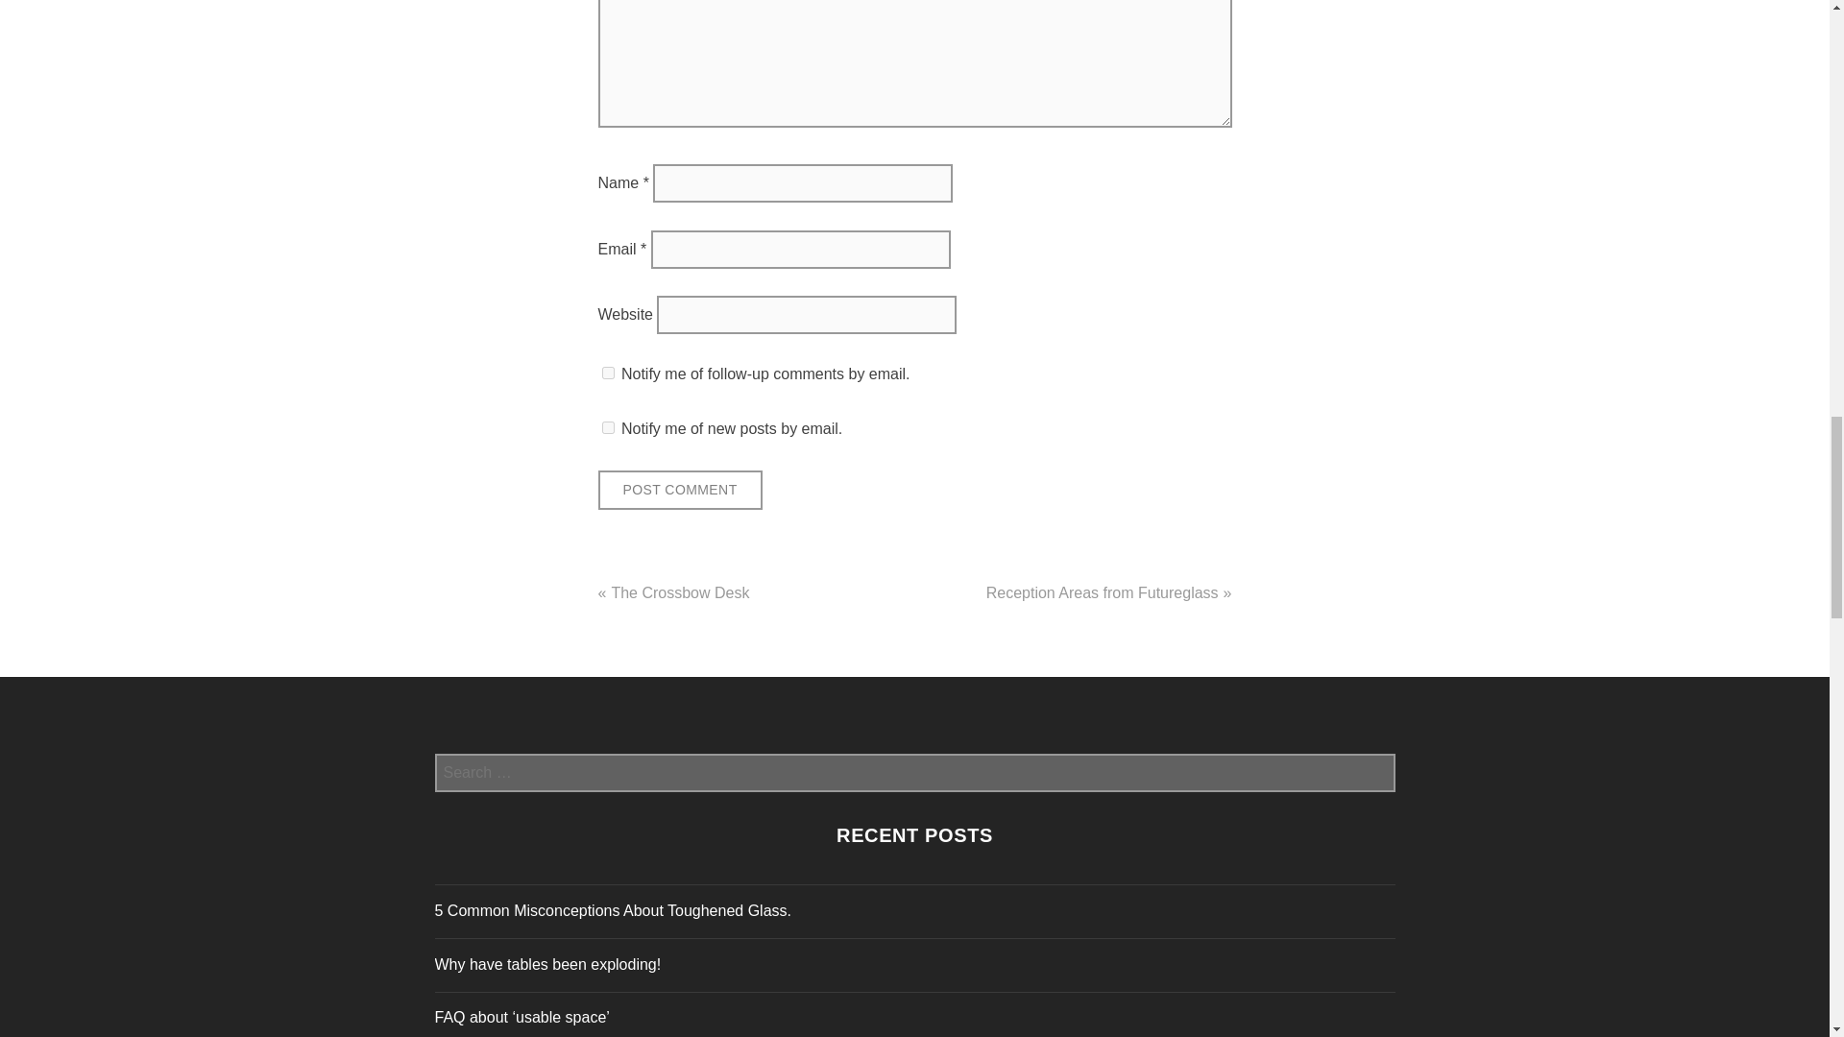  What do you see at coordinates (1103, 593) in the screenshot?
I see `Reception Areas from Futureglass` at bounding box center [1103, 593].